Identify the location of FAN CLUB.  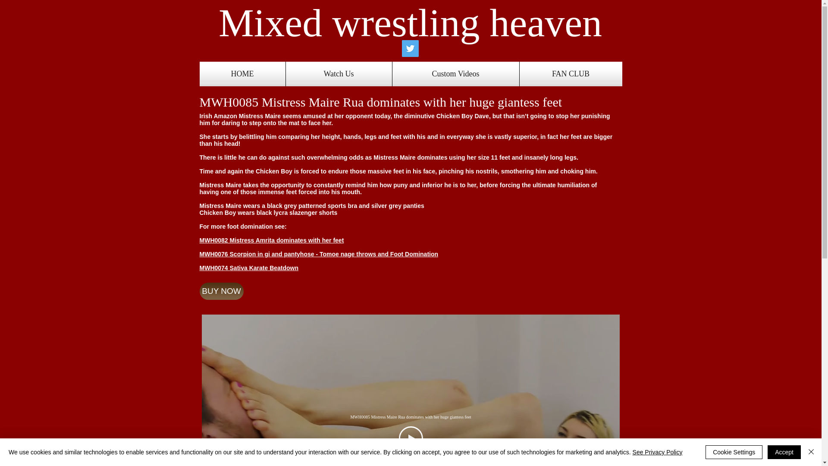
(570, 73).